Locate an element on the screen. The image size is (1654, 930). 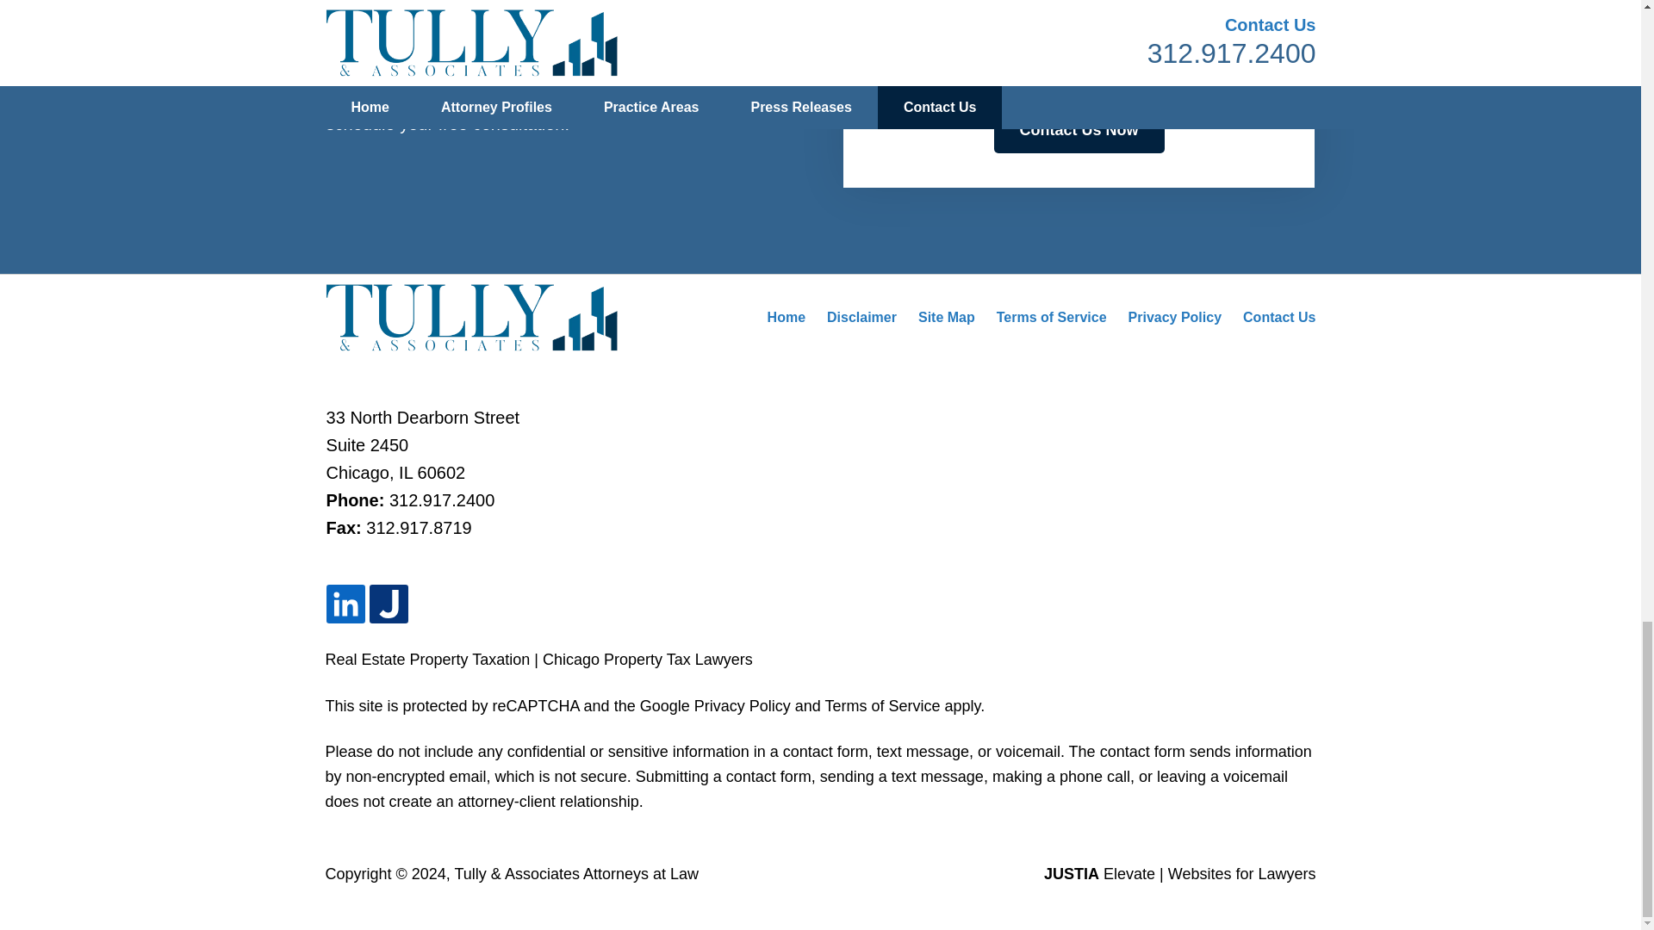
Terms of Service is located at coordinates (1051, 317).